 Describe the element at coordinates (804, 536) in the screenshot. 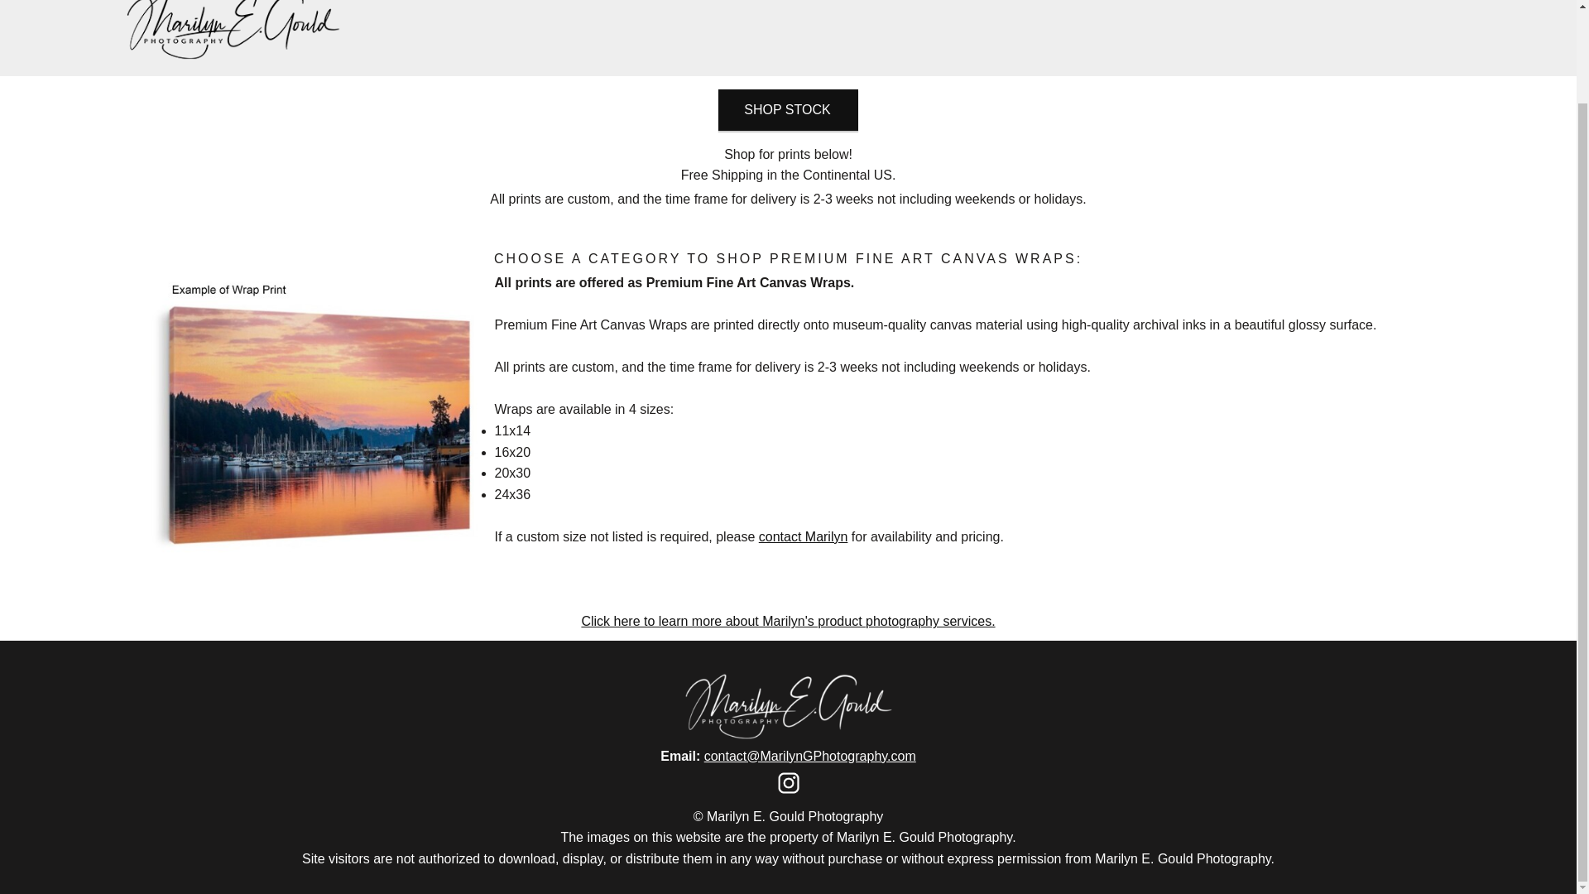

I see `contact Marilyn` at that location.